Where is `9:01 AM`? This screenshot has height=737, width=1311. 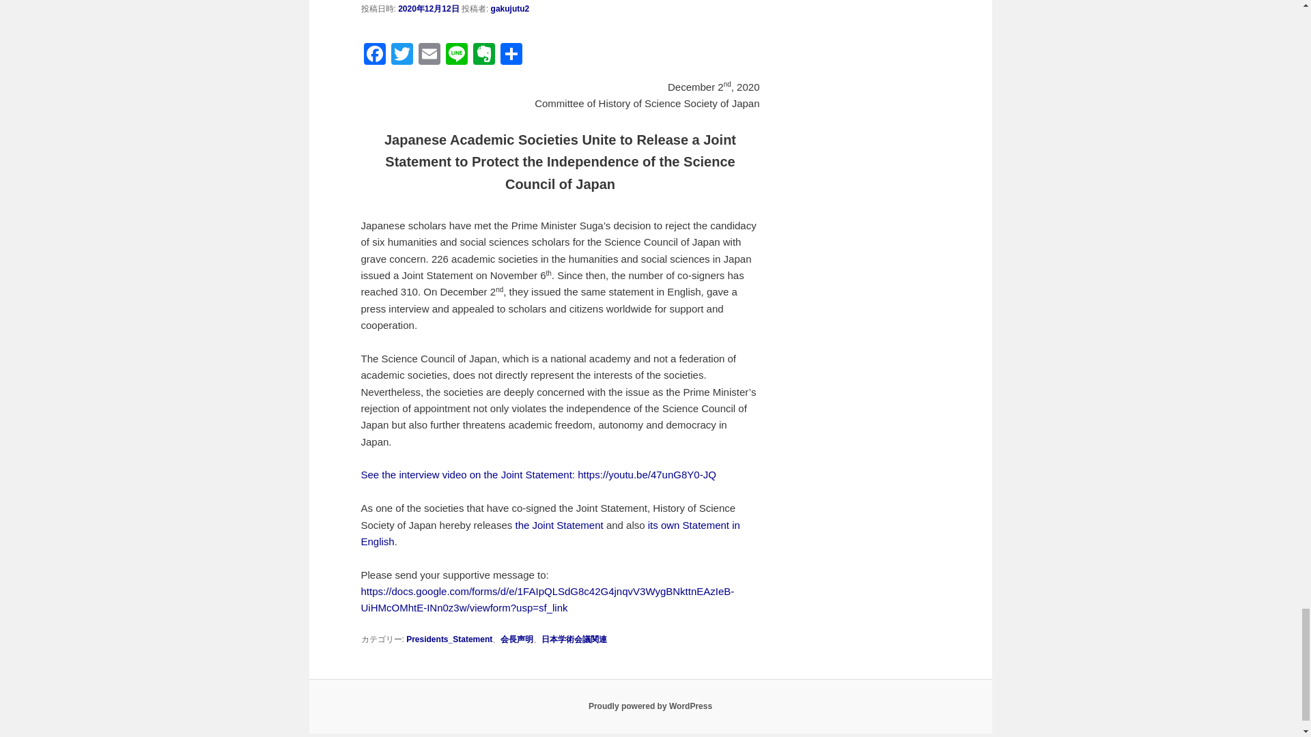
9:01 AM is located at coordinates (429, 9).